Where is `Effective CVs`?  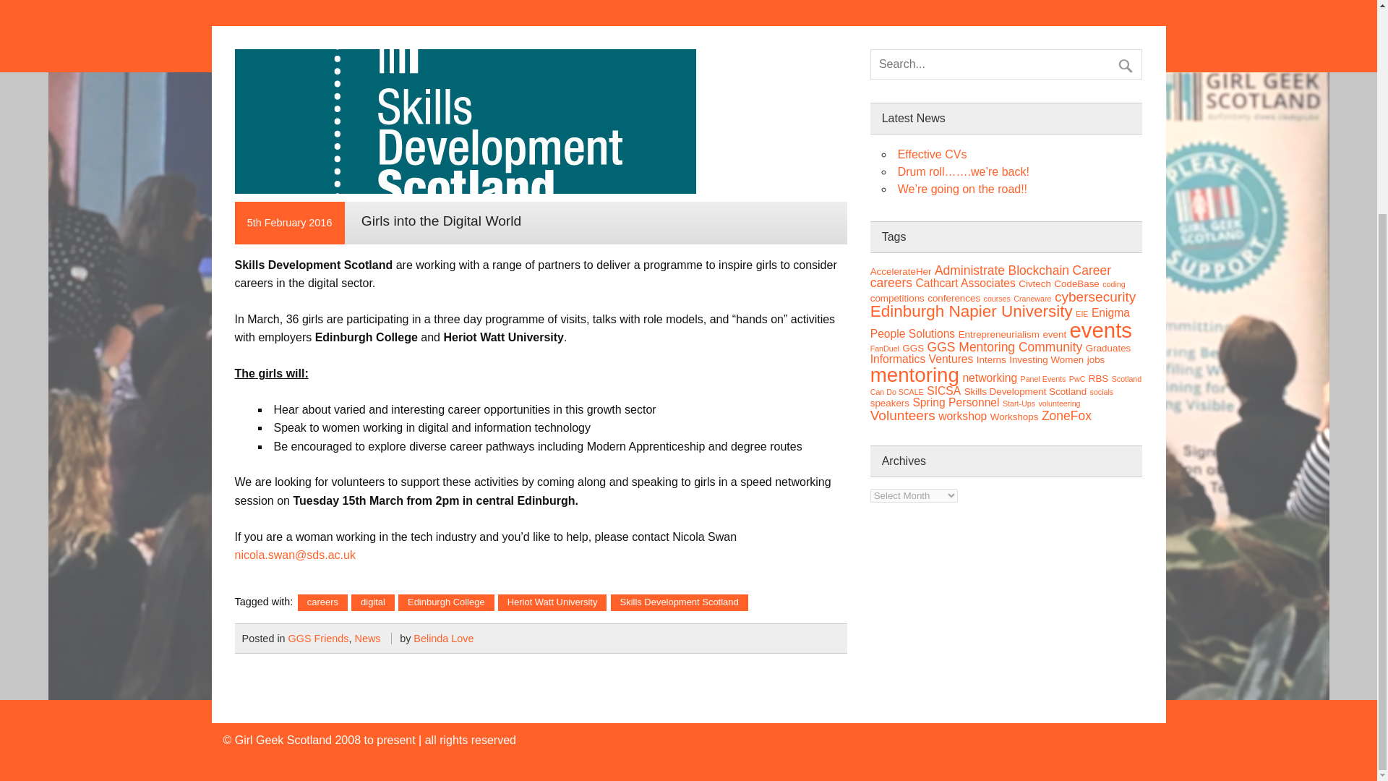
Effective CVs is located at coordinates (933, 155).